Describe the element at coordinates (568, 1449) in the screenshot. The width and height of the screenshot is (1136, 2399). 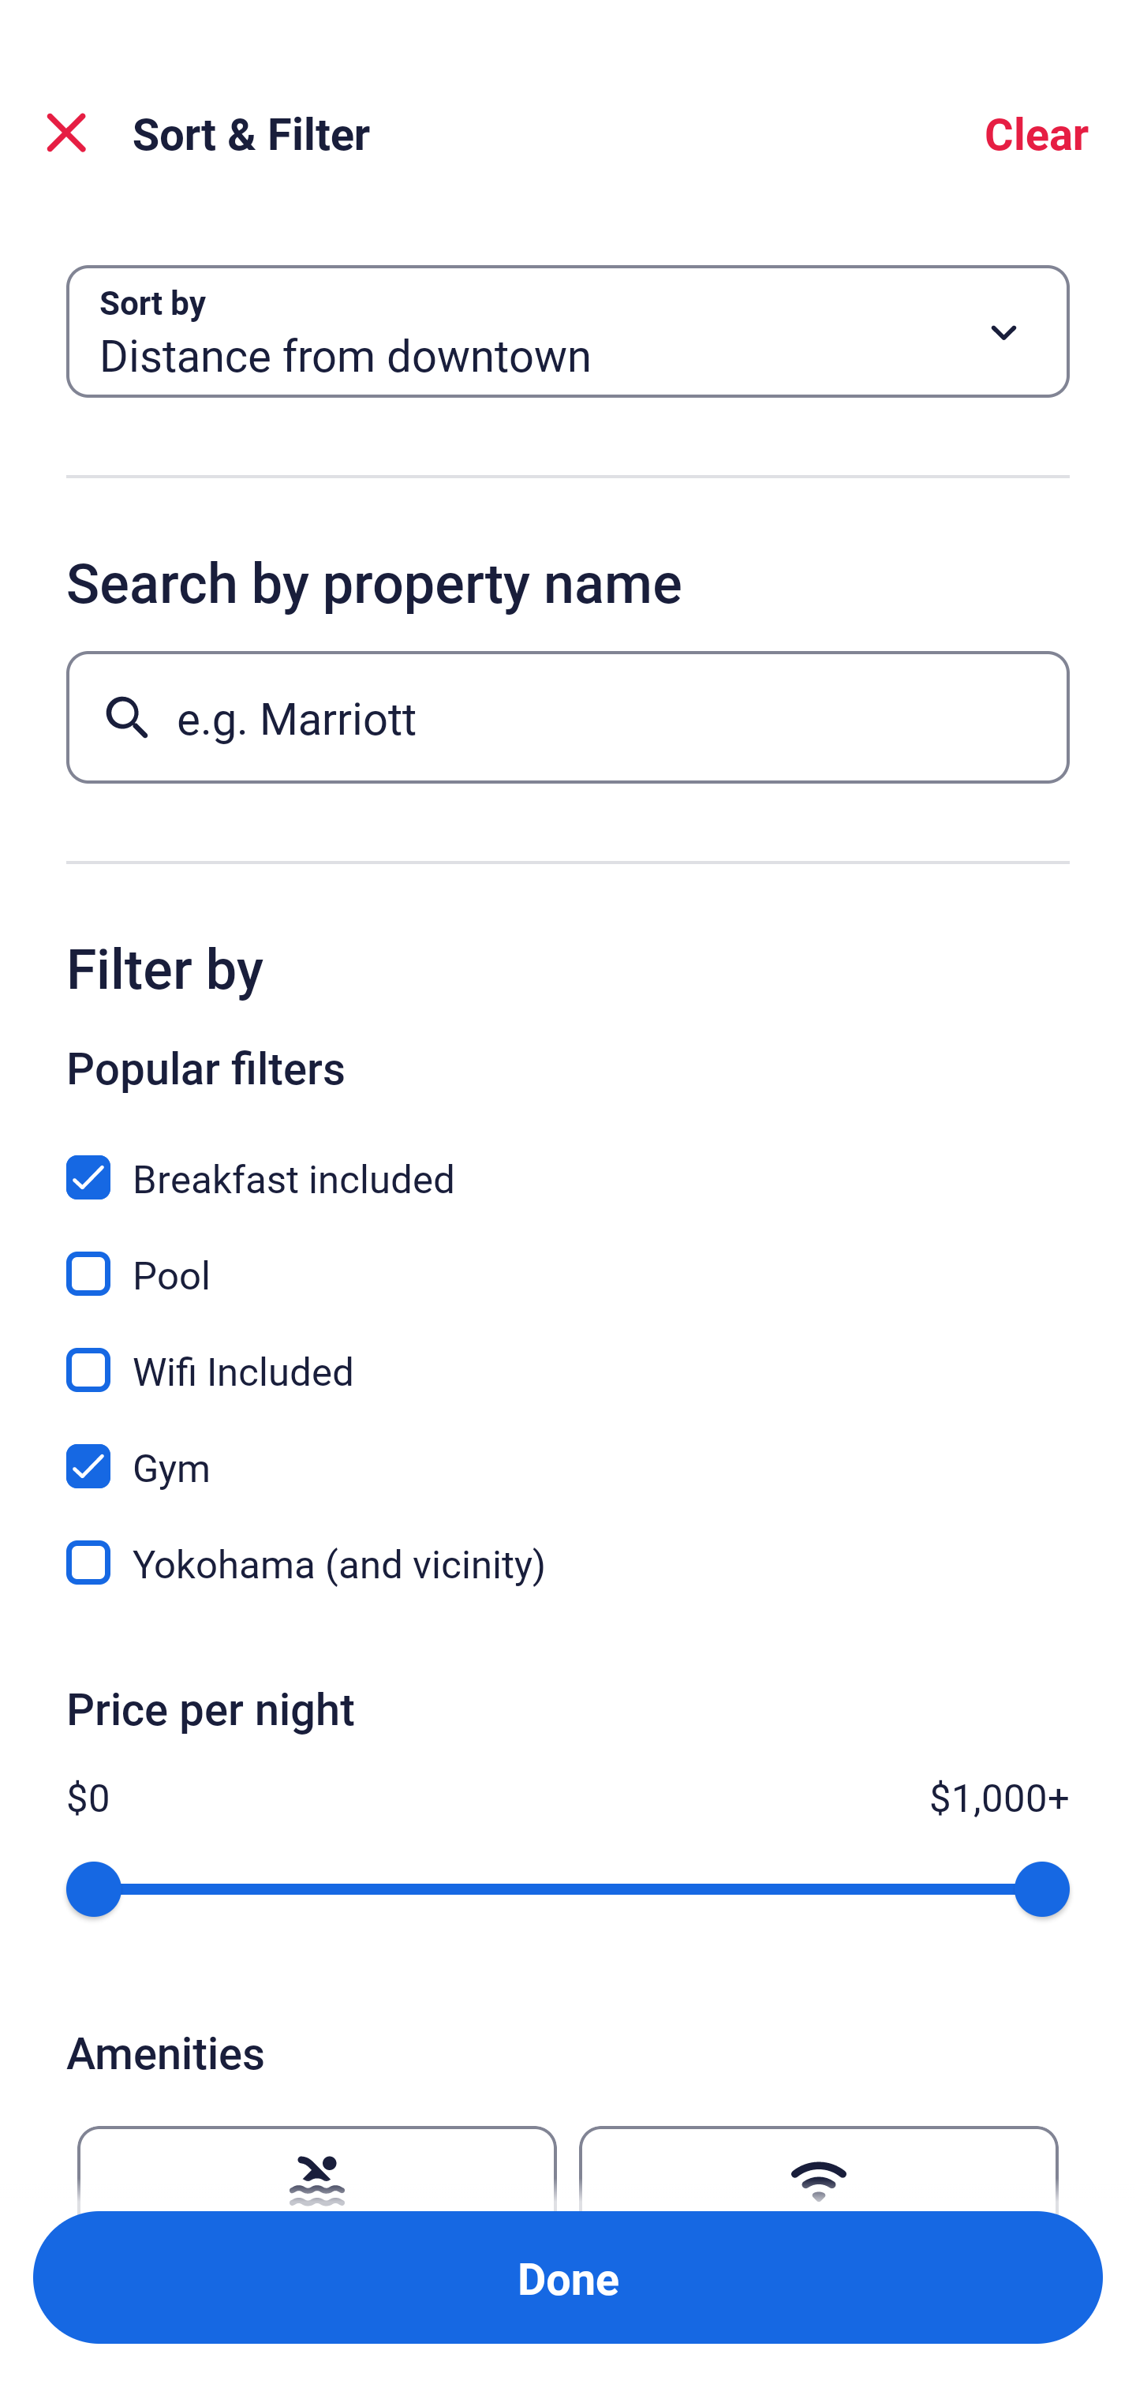
I see `Gym, Gym` at that location.